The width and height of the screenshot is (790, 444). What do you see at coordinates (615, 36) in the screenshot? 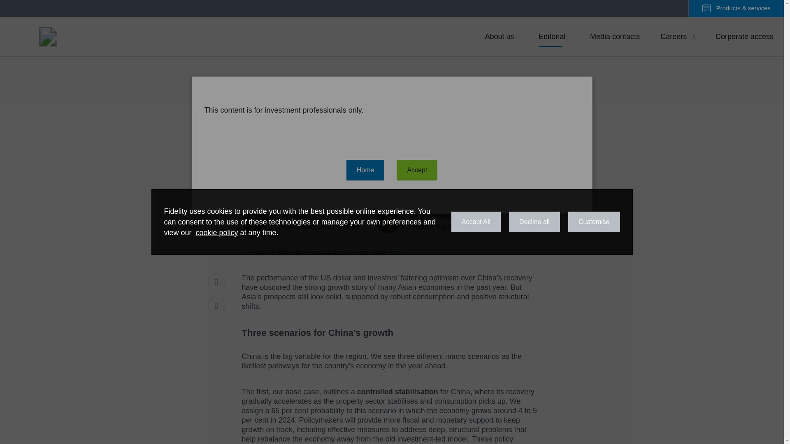
I see `Editorial` at bounding box center [615, 36].